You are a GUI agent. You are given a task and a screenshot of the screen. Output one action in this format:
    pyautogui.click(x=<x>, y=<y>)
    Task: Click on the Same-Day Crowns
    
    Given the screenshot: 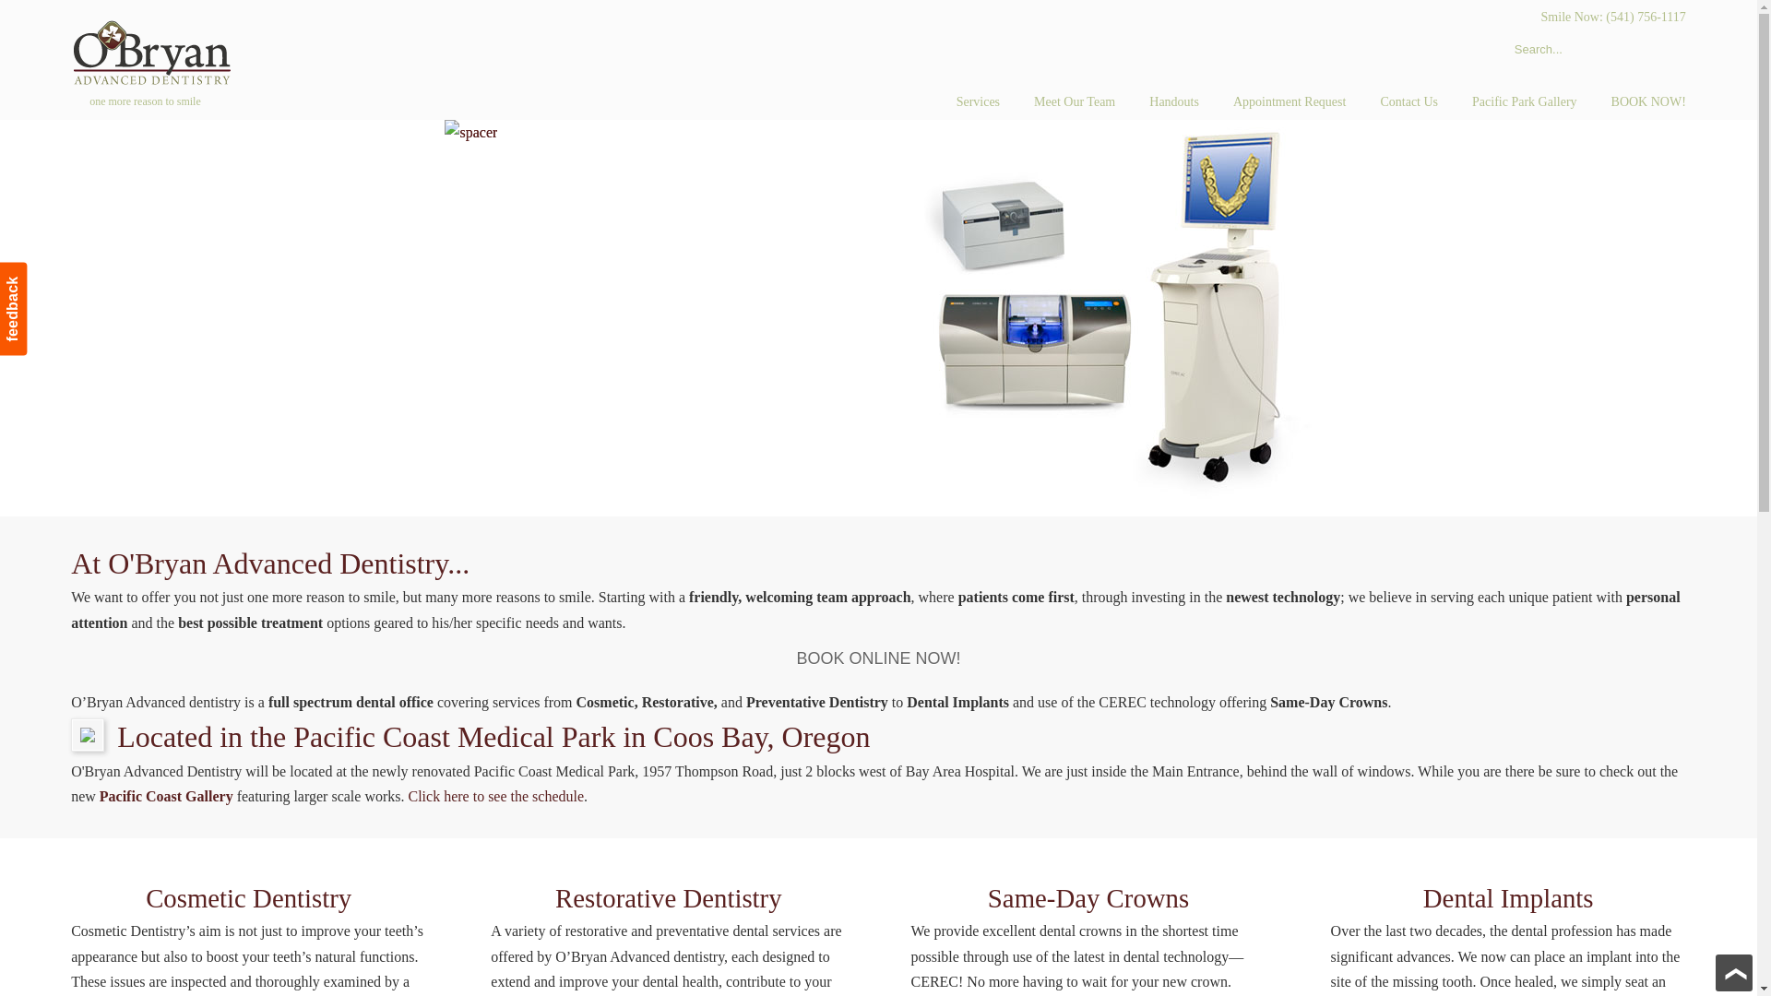 What is the action you would take?
    pyautogui.click(x=1088, y=898)
    